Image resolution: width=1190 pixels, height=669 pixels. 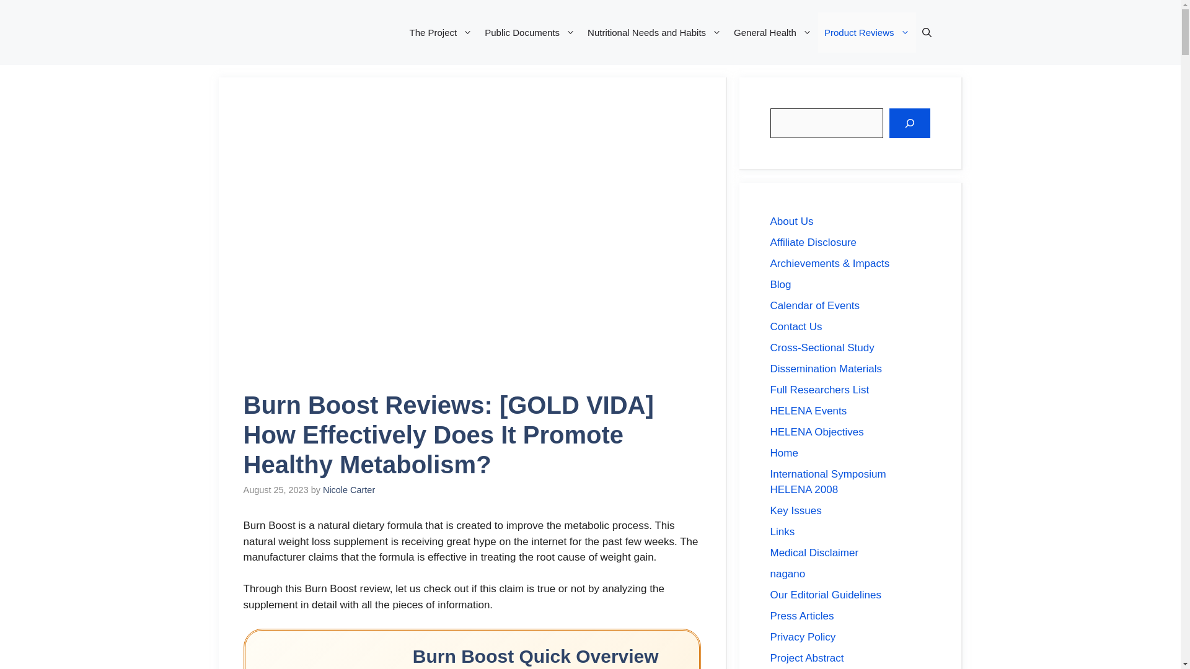 I want to click on The Project, so click(x=441, y=32).